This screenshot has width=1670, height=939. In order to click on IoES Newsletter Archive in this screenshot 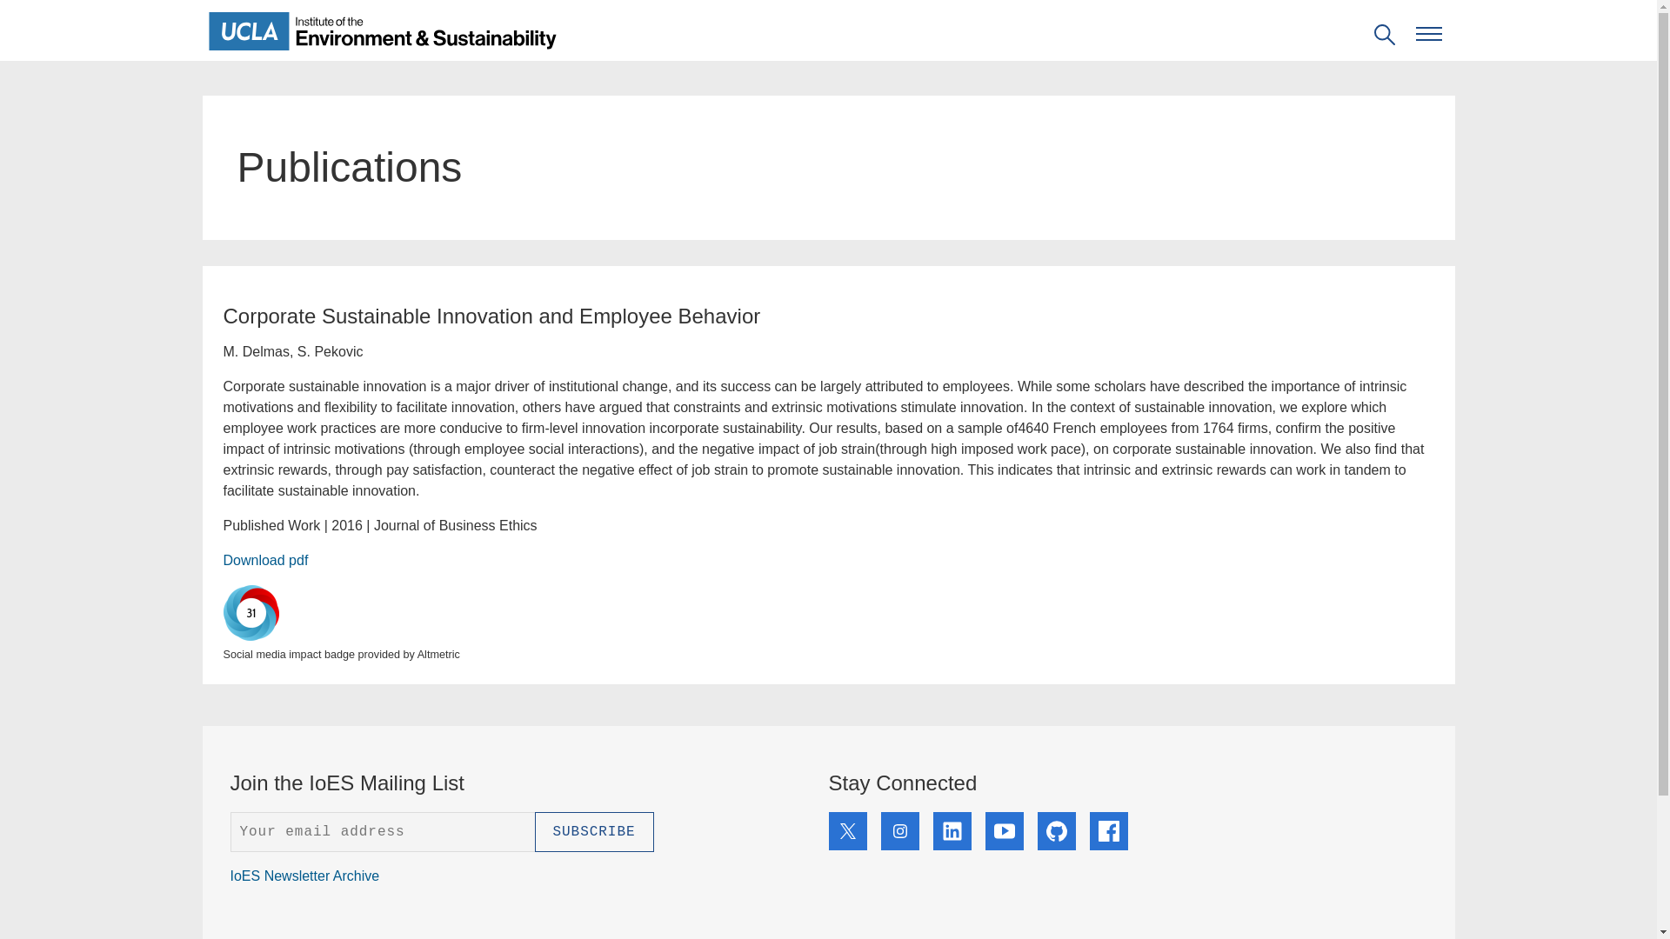, I will do `click(304, 876)`.